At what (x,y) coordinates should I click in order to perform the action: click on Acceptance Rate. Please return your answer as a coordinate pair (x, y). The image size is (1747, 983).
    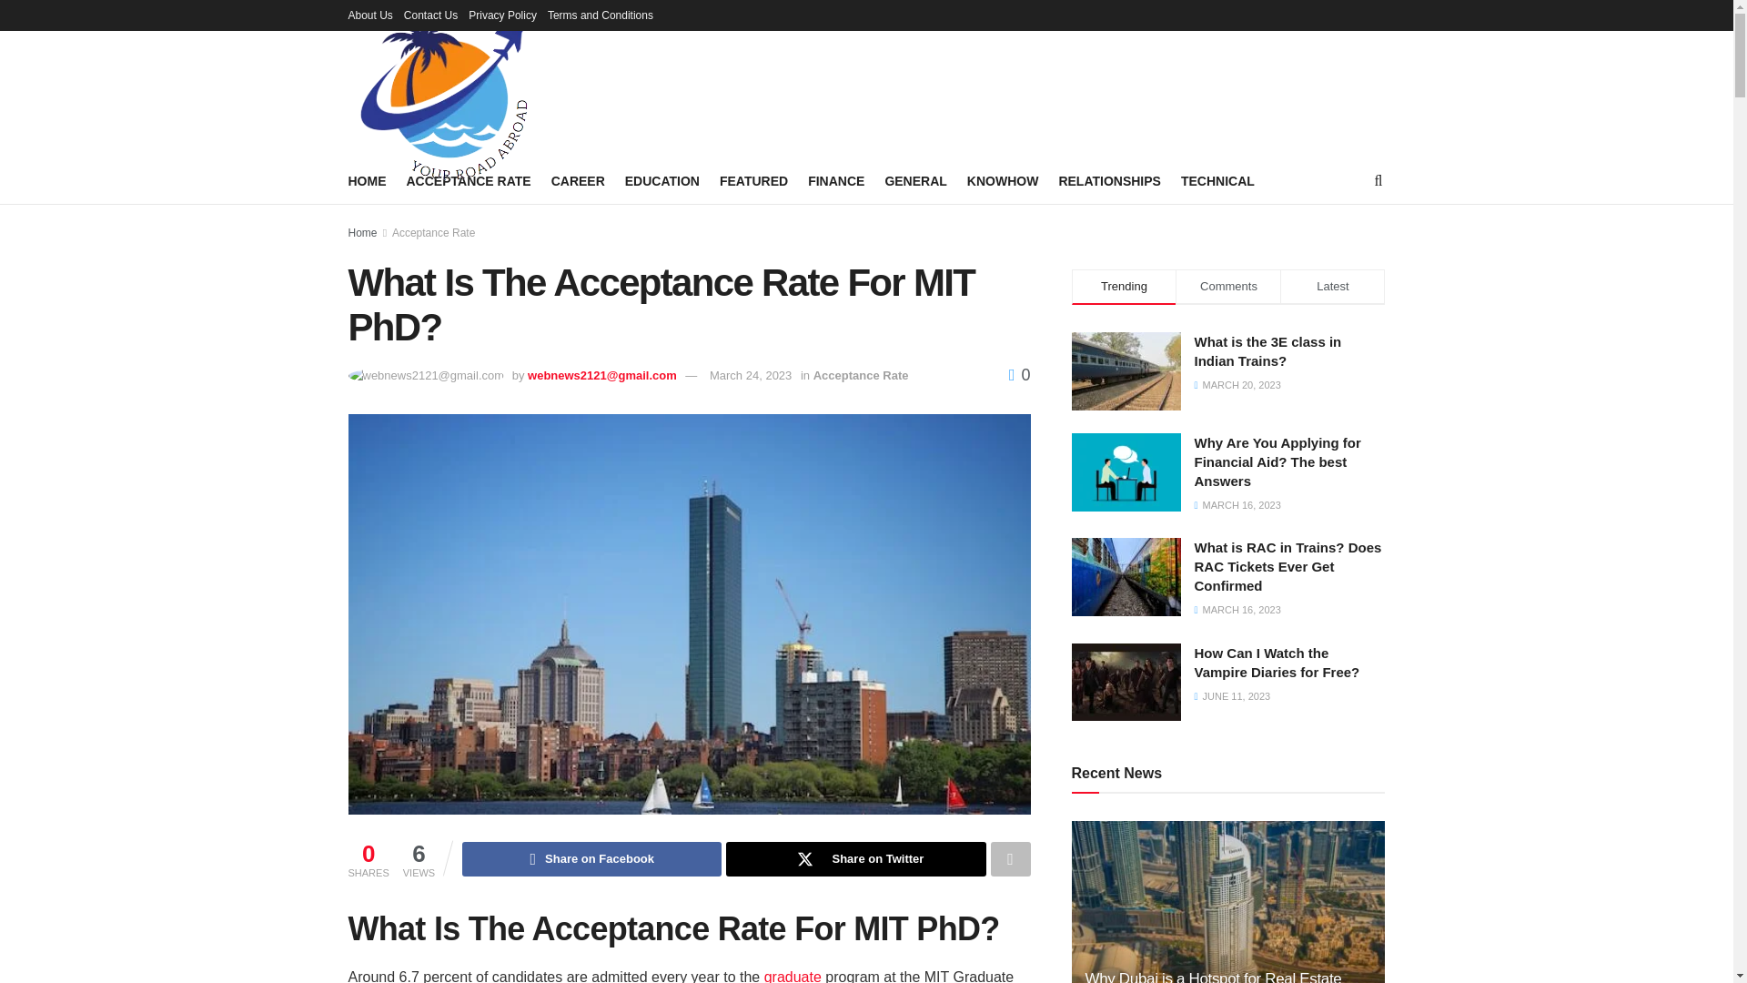
    Looking at the image, I should click on (861, 375).